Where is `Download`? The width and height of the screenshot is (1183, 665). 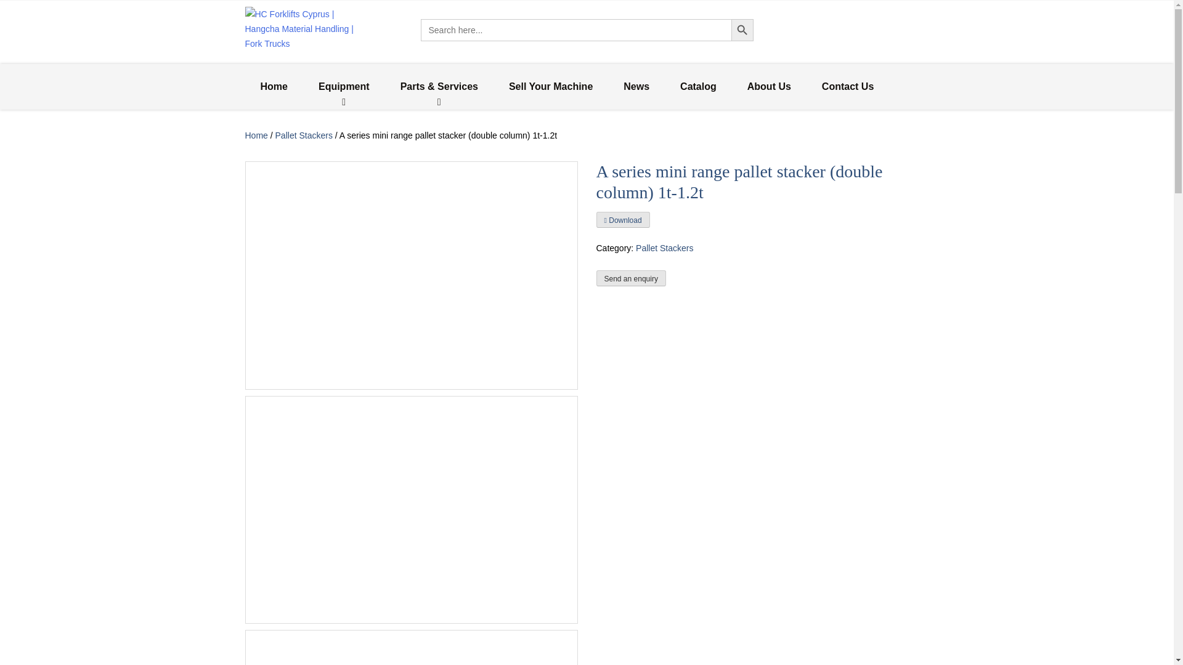
Download is located at coordinates (622, 219).